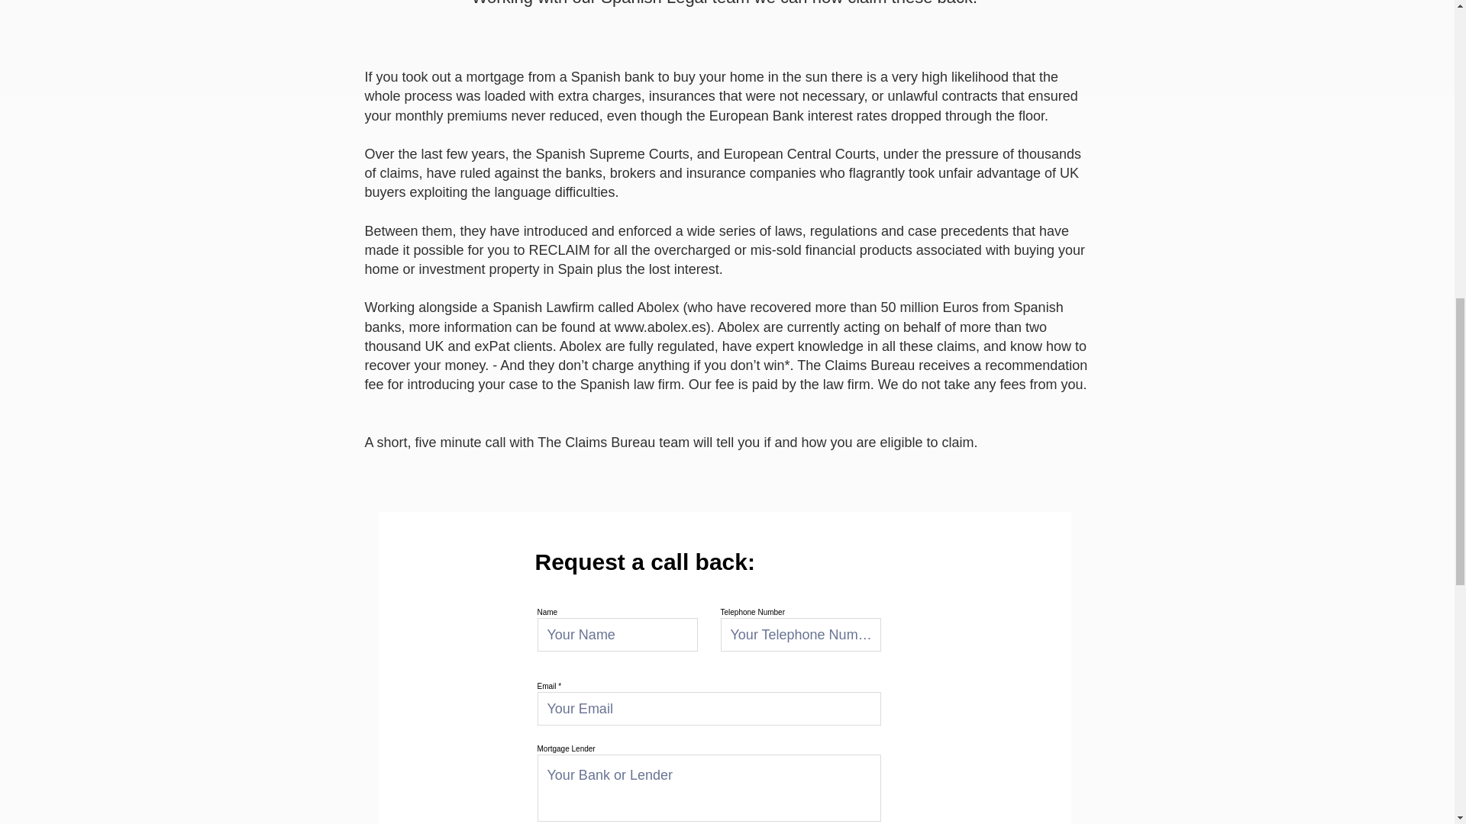  What do you see at coordinates (1067, 128) in the screenshot?
I see `Twitter Tweet` at bounding box center [1067, 128].